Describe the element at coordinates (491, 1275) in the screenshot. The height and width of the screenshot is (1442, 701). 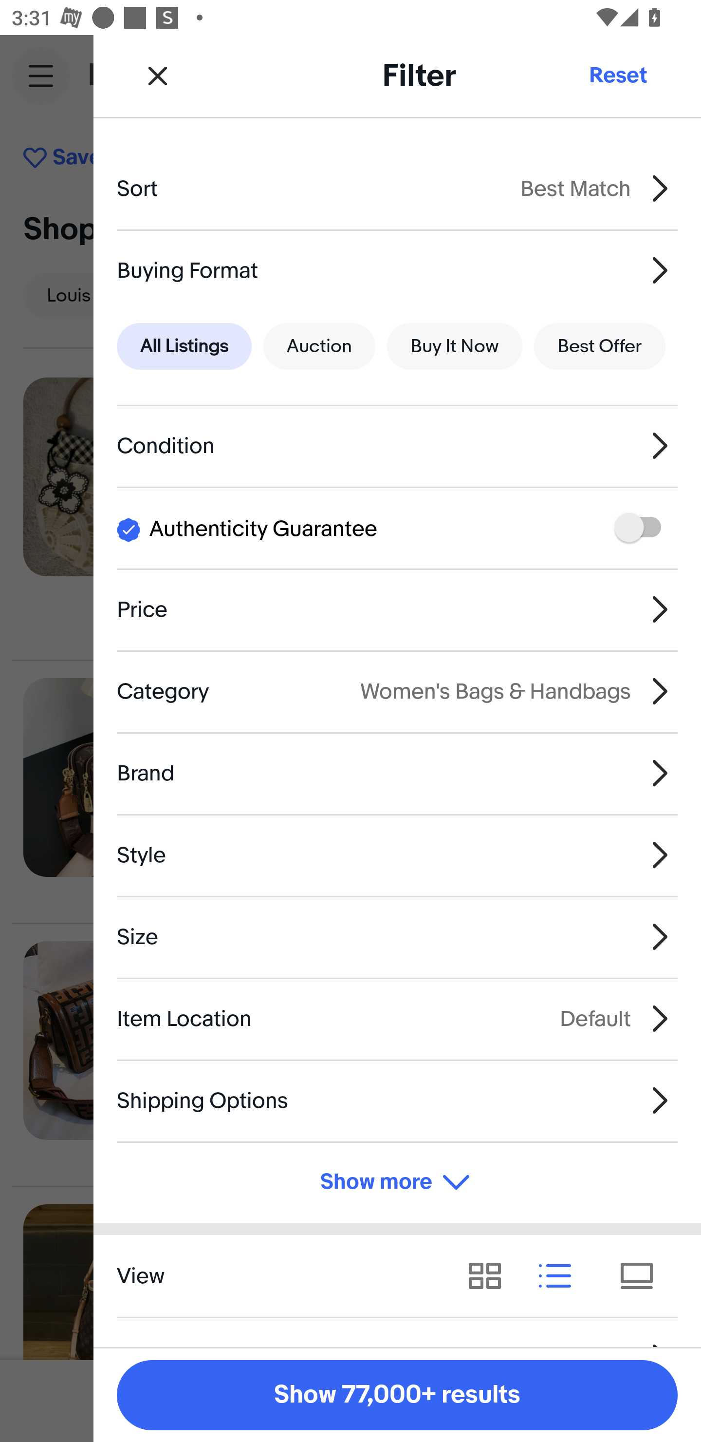
I see `View results as grid` at that location.